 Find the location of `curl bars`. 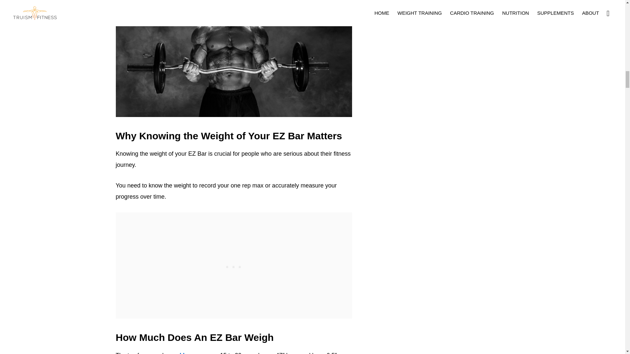

curl bars is located at coordinates (183, 353).